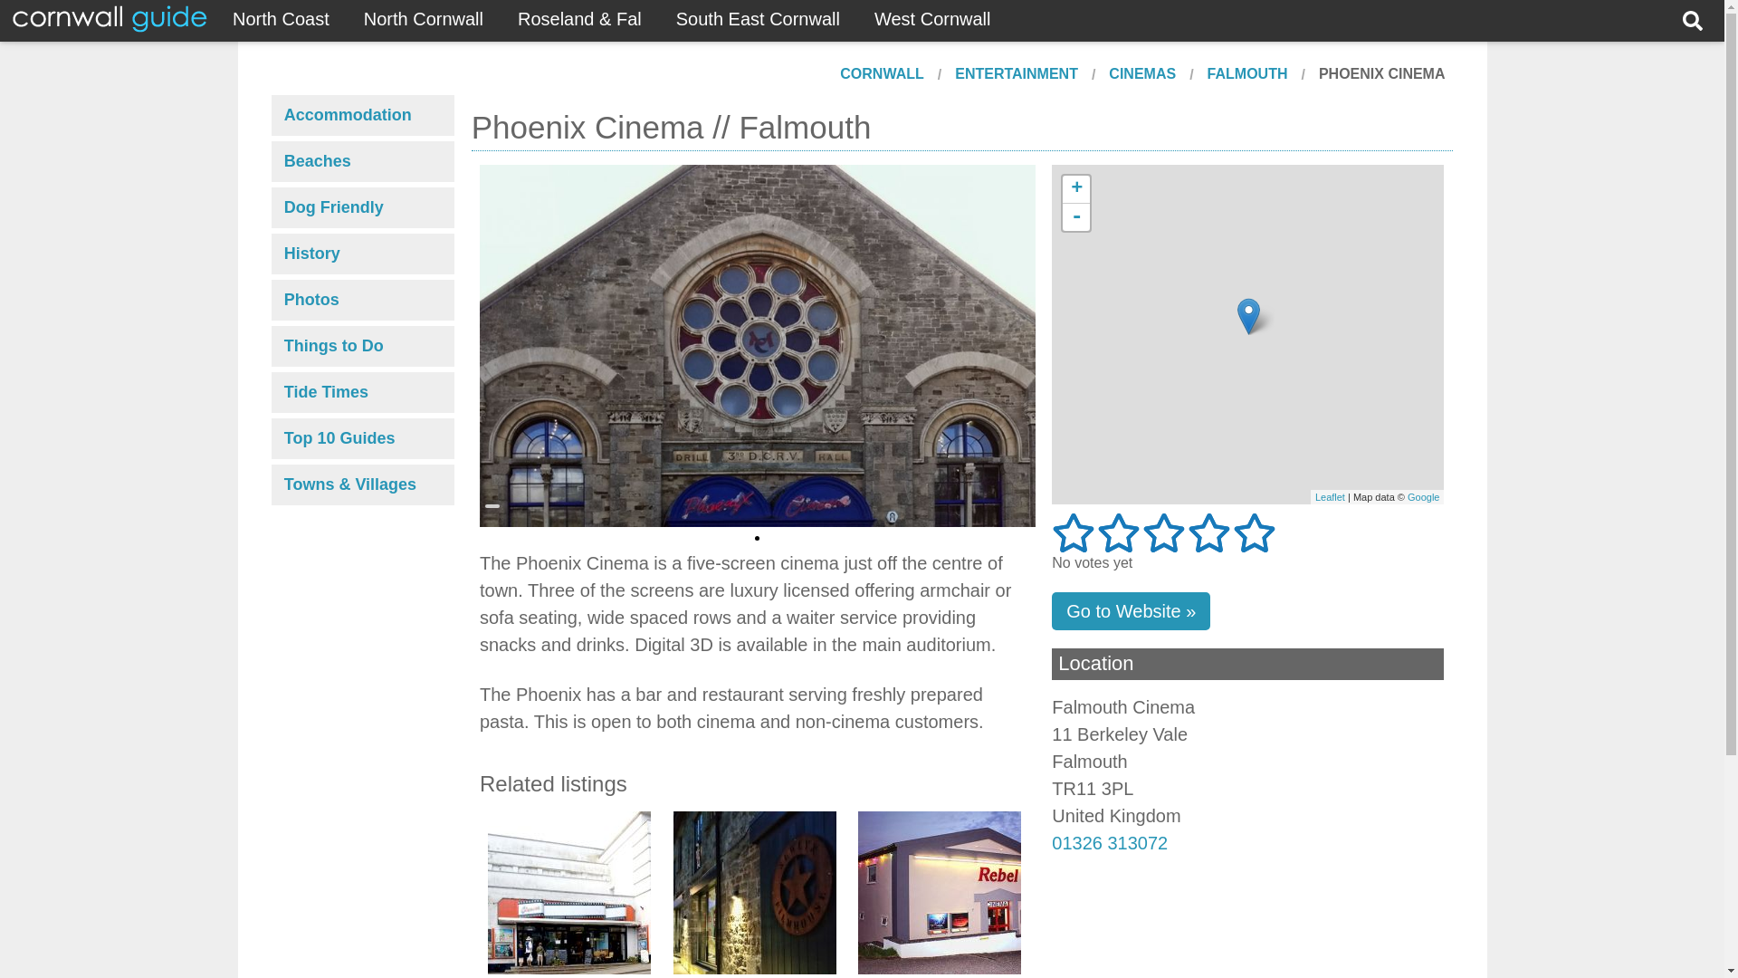 This screenshot has width=1738, height=978. Describe the element at coordinates (1075, 189) in the screenshot. I see `Zoom in` at that location.